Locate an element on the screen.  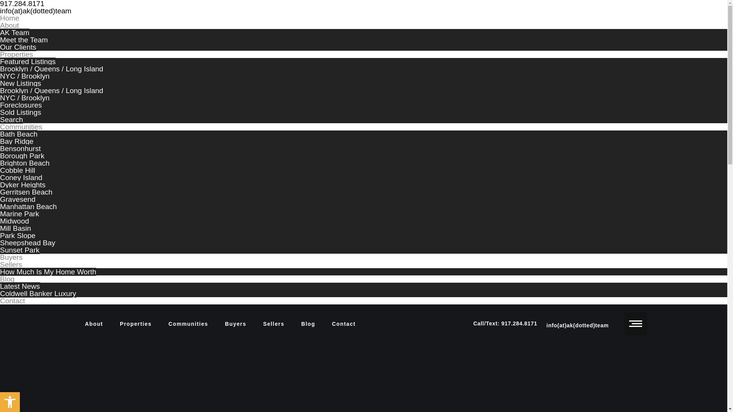
Mill Basin is located at coordinates (15, 228).